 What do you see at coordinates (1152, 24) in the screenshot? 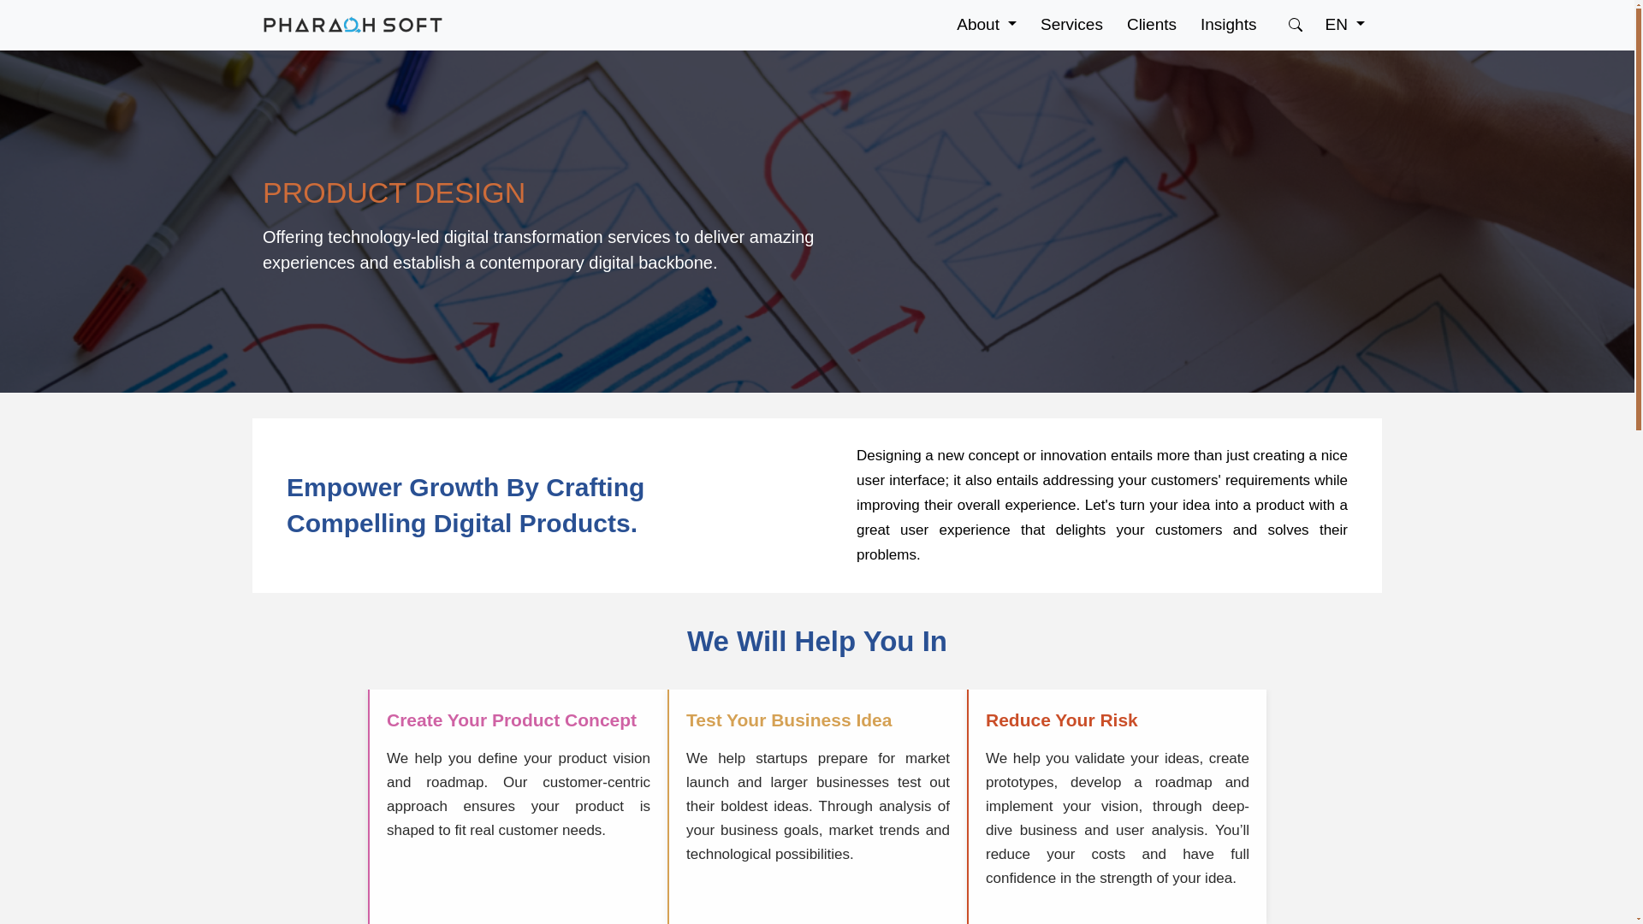
I see `Clients` at bounding box center [1152, 24].